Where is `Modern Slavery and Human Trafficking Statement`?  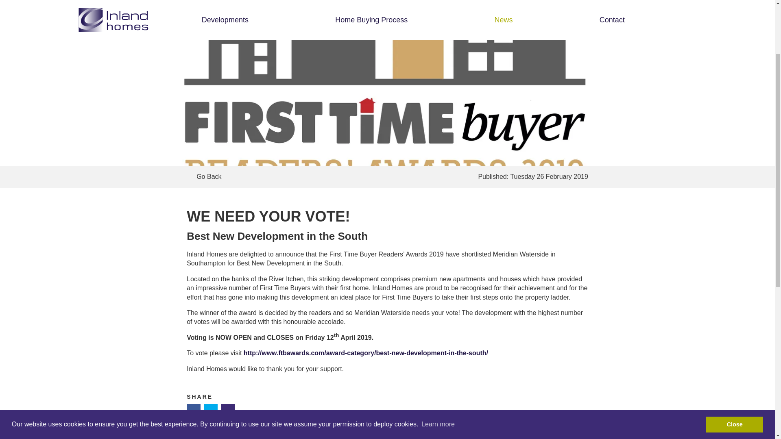
Modern Slavery and Human Trafficking Statement is located at coordinates (161, 315).